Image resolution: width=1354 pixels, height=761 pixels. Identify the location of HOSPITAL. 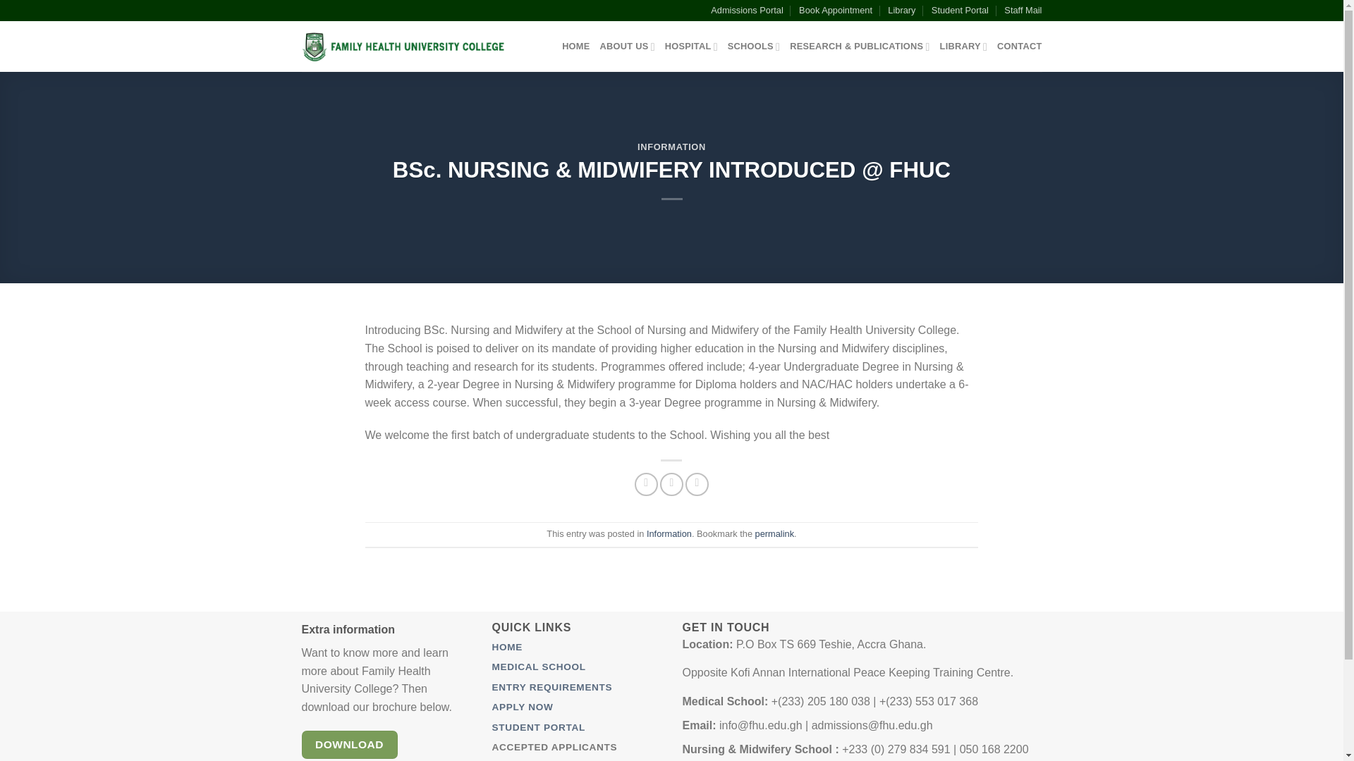
(691, 47).